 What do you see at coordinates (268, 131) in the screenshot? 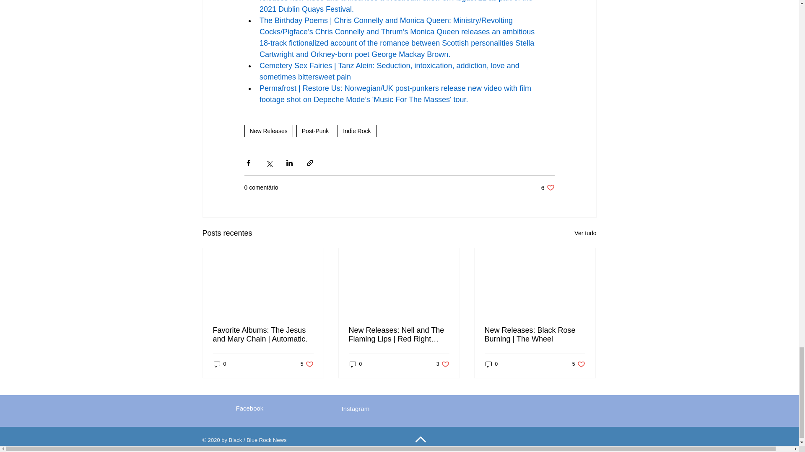
I see `New Releases` at bounding box center [268, 131].